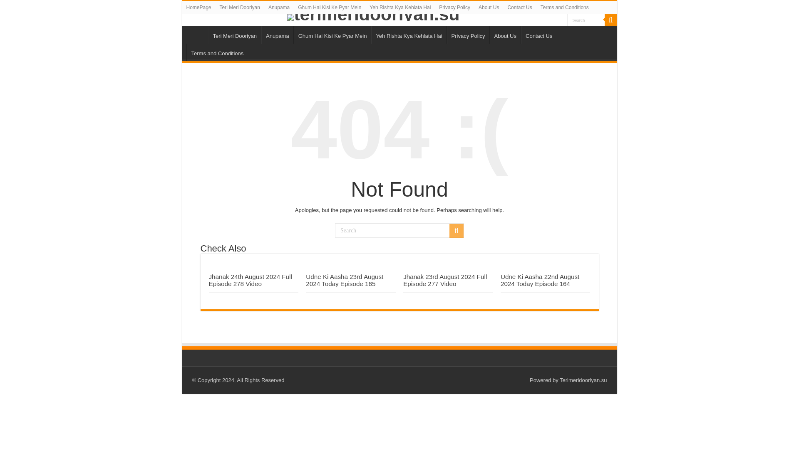 This screenshot has width=799, height=449. Describe the element at coordinates (399, 17) in the screenshot. I see `terimeridooriyan.su` at that location.